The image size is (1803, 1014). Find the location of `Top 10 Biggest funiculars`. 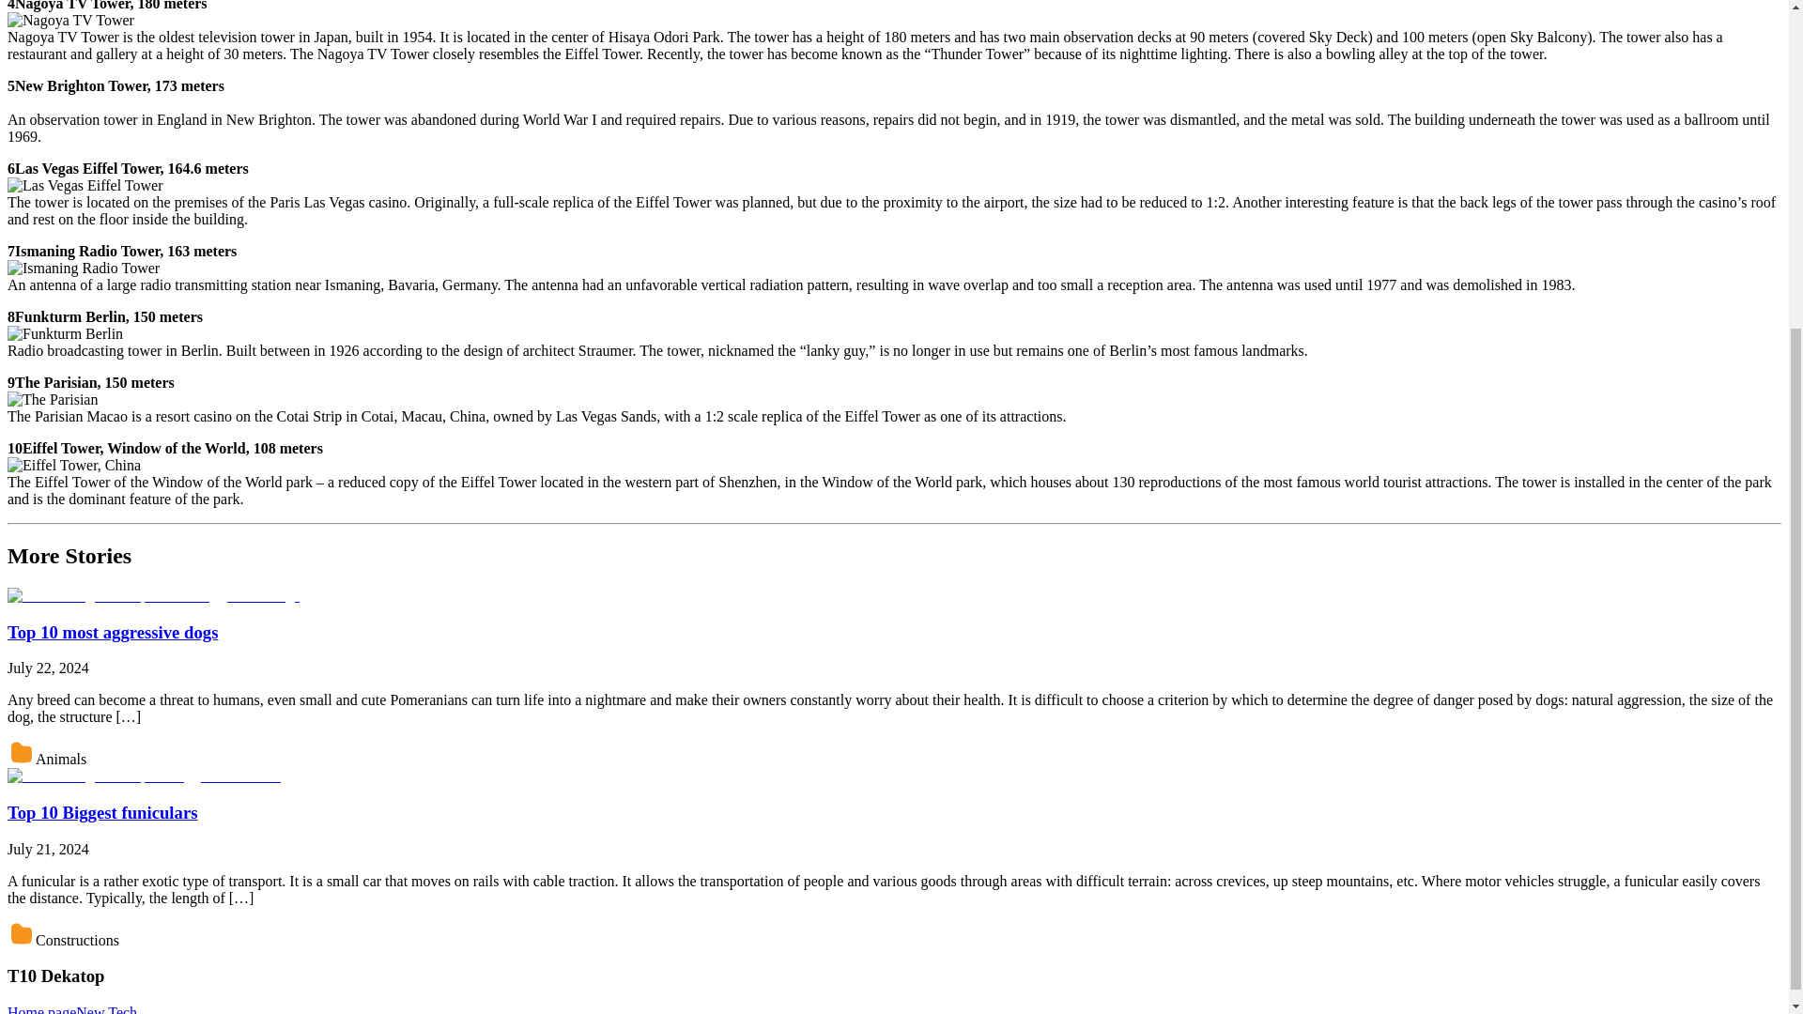

Top 10 Biggest funiculars is located at coordinates (101, 812).